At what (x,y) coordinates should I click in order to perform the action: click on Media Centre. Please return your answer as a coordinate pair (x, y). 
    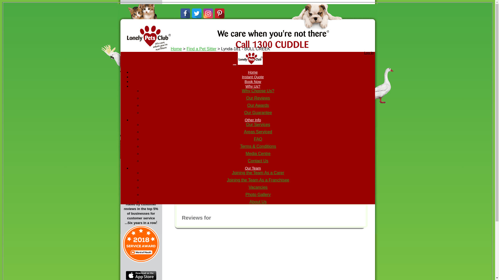
    Looking at the image, I should click on (258, 153).